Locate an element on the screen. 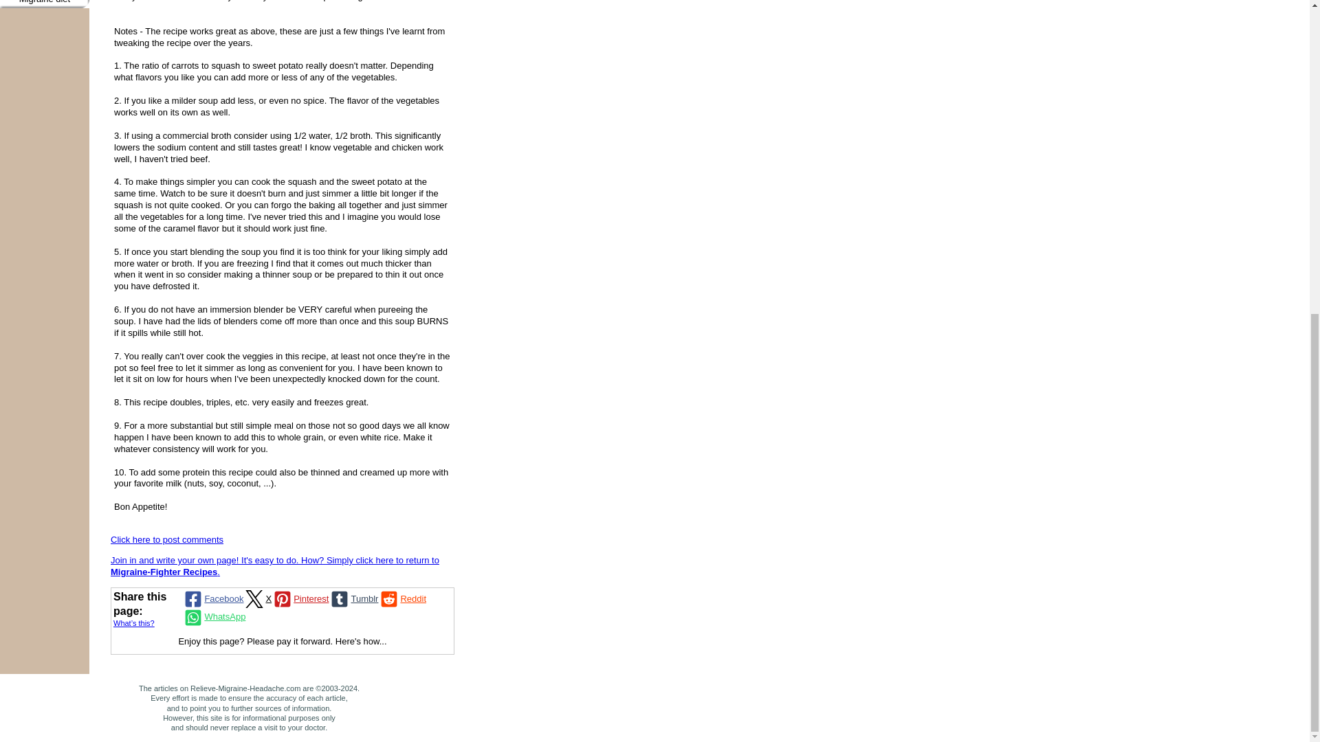 The height and width of the screenshot is (742, 1320). WhatsApp is located at coordinates (213, 617).